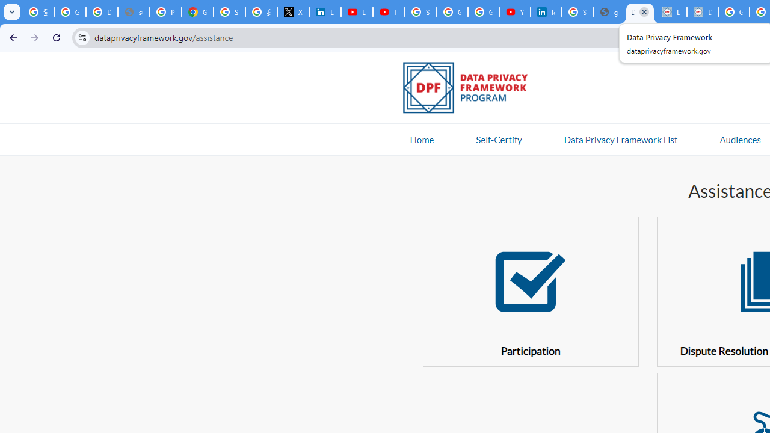 The height and width of the screenshot is (433, 770). Describe the element at coordinates (472, 90) in the screenshot. I see `Data Privacy Framework Logo - Link to Homepage` at that location.